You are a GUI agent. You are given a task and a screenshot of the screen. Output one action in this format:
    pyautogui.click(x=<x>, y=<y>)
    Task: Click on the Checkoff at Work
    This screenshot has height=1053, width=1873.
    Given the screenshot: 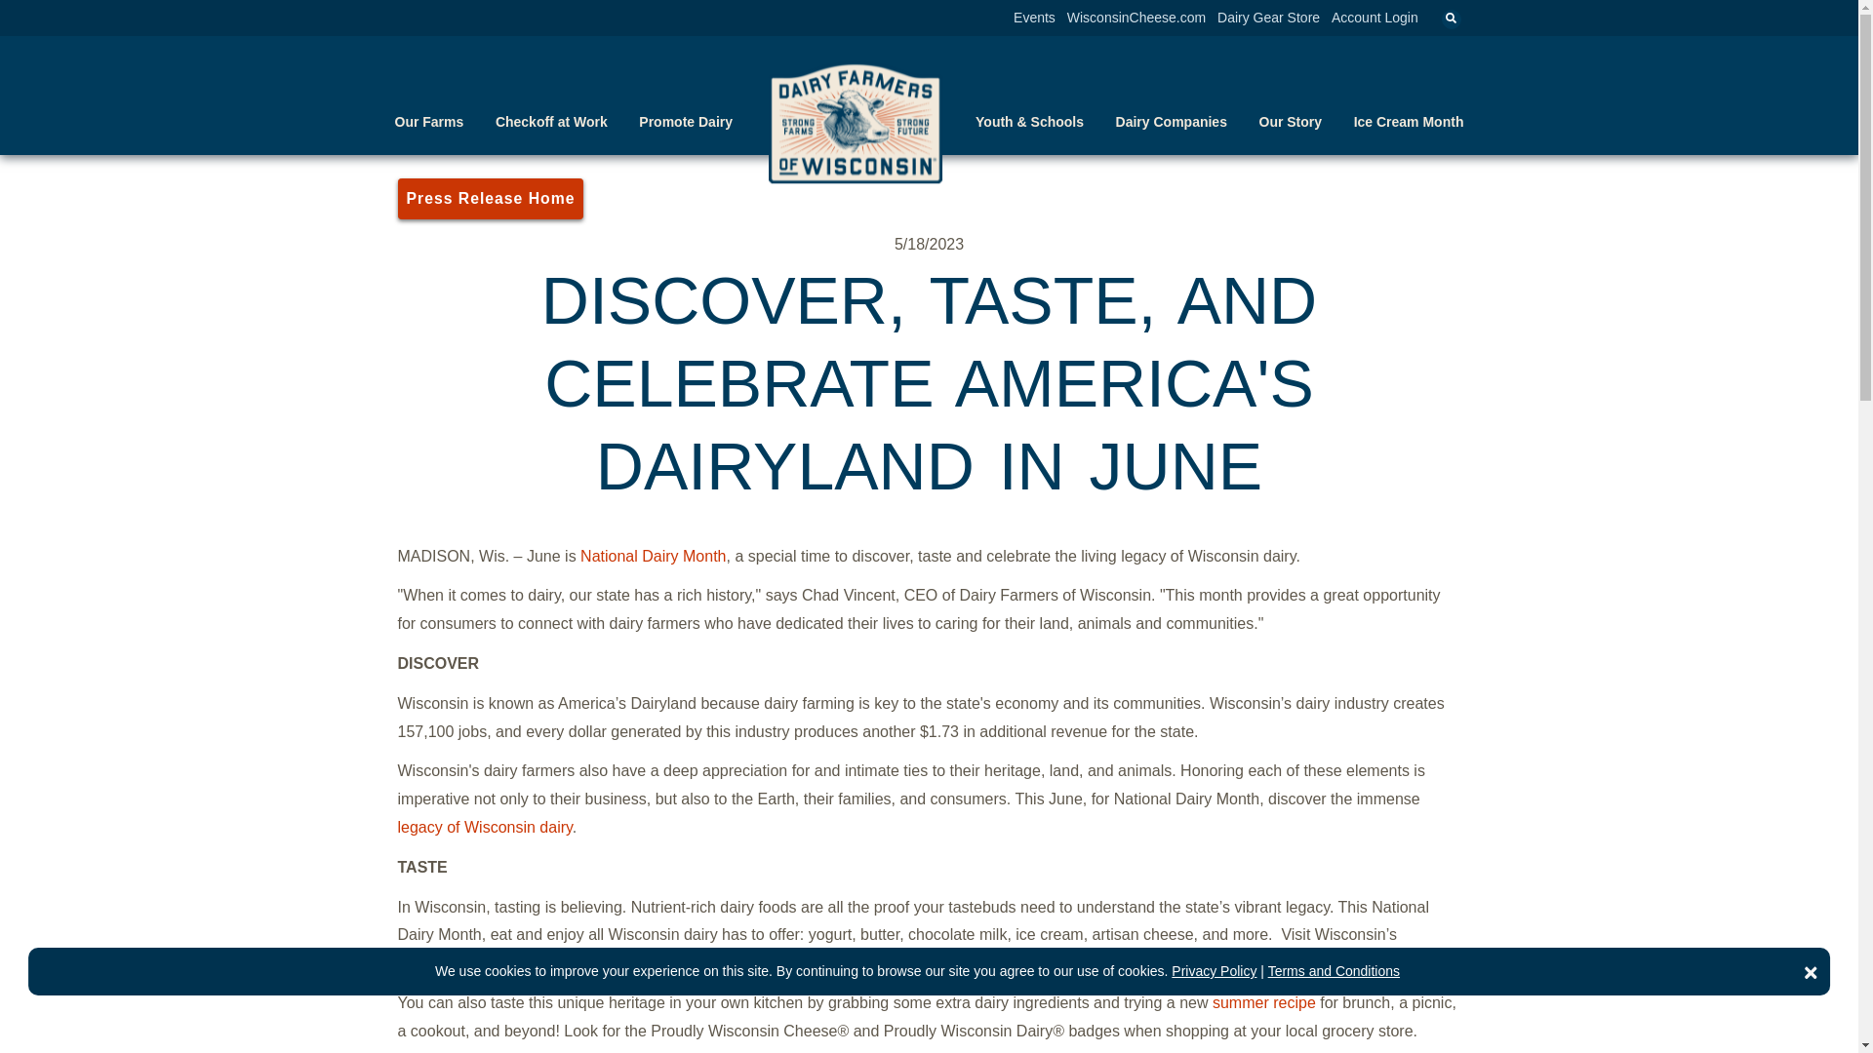 What is the action you would take?
    pyautogui.click(x=551, y=121)
    